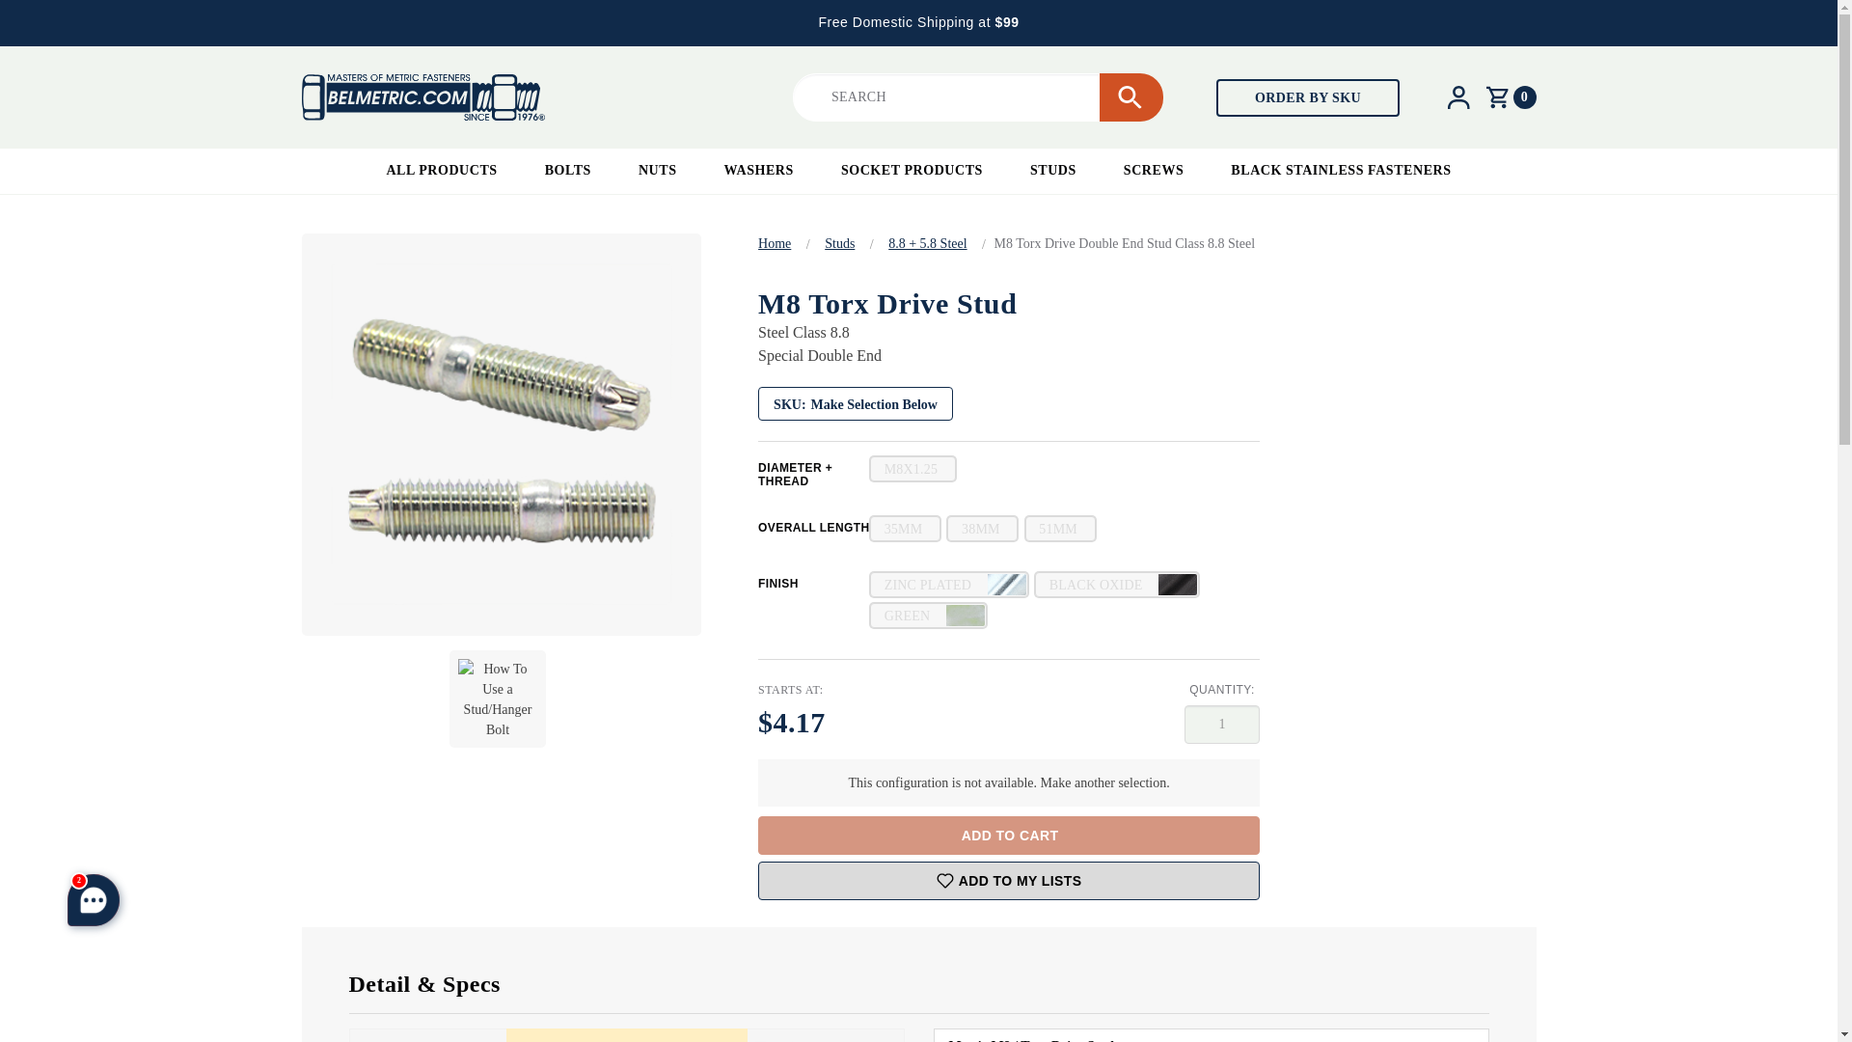 This screenshot has width=1852, height=1042. I want to click on ORDER BY SKU, so click(1308, 97).